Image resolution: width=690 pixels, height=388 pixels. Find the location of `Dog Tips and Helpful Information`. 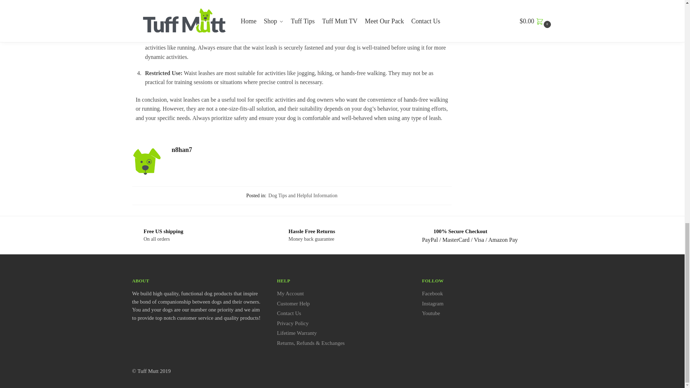

Dog Tips and Helpful Information is located at coordinates (303, 195).